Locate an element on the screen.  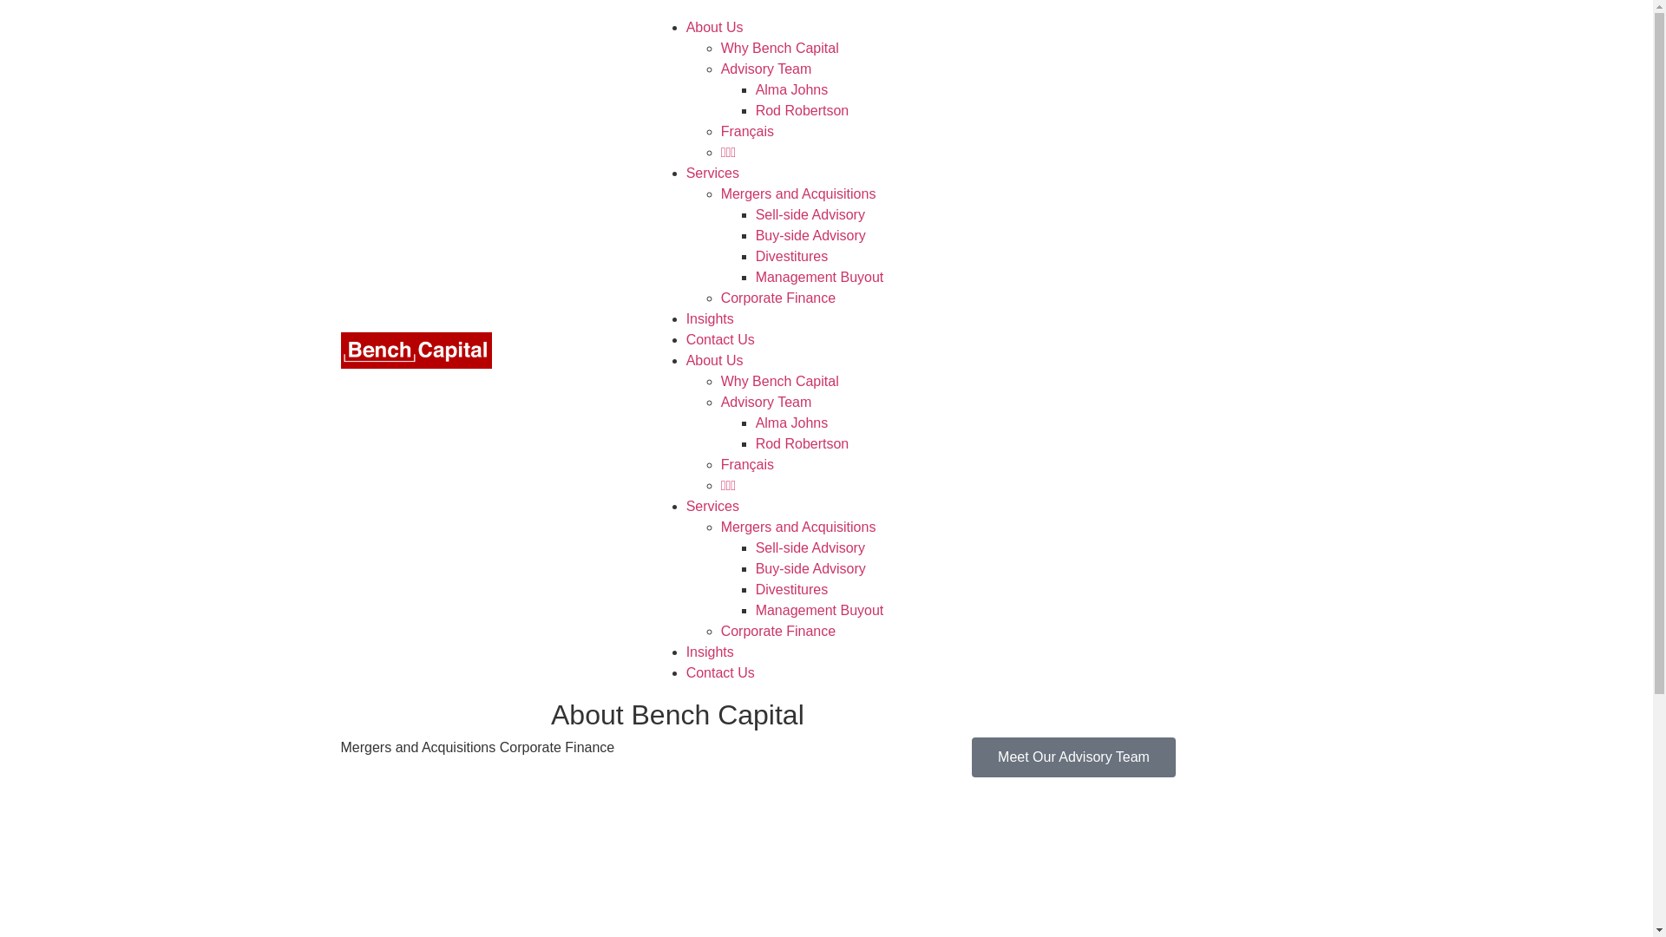
Why Bench Capital is located at coordinates (780, 49).